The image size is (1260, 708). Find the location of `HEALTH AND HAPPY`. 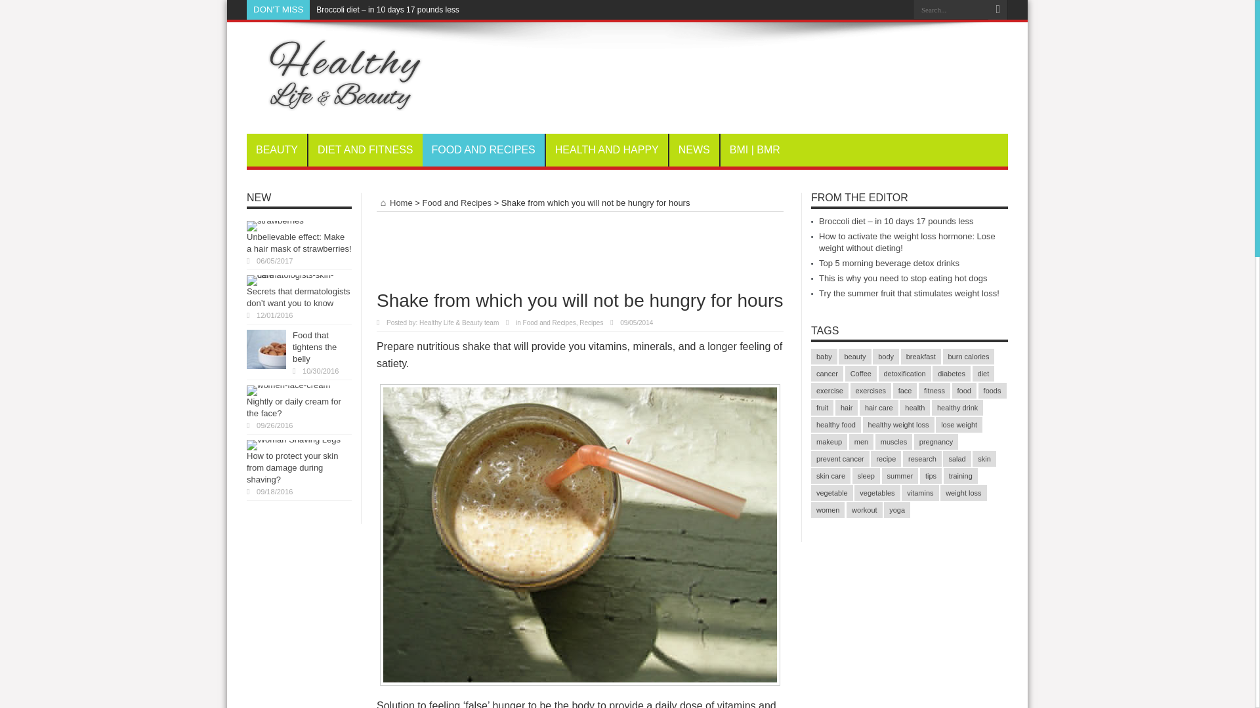

HEALTH AND HAPPY is located at coordinates (606, 149).